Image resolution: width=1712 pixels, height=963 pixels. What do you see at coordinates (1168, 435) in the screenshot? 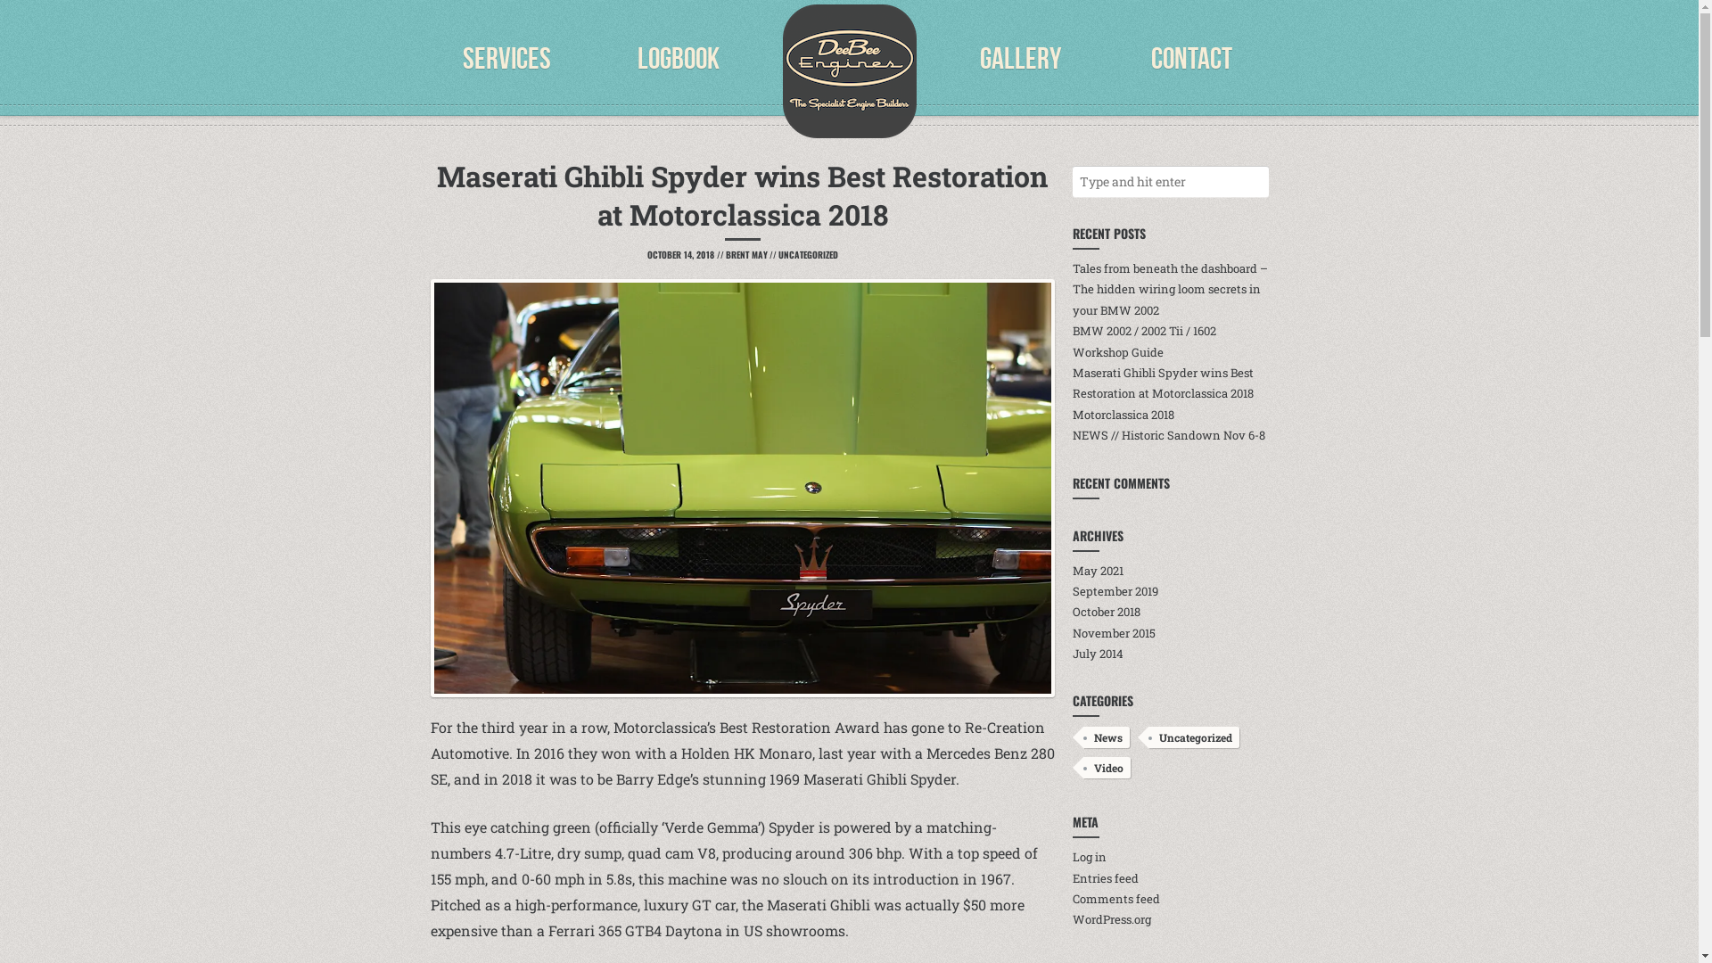
I see `NEWS // Historic Sandown Nov 6-8` at bounding box center [1168, 435].